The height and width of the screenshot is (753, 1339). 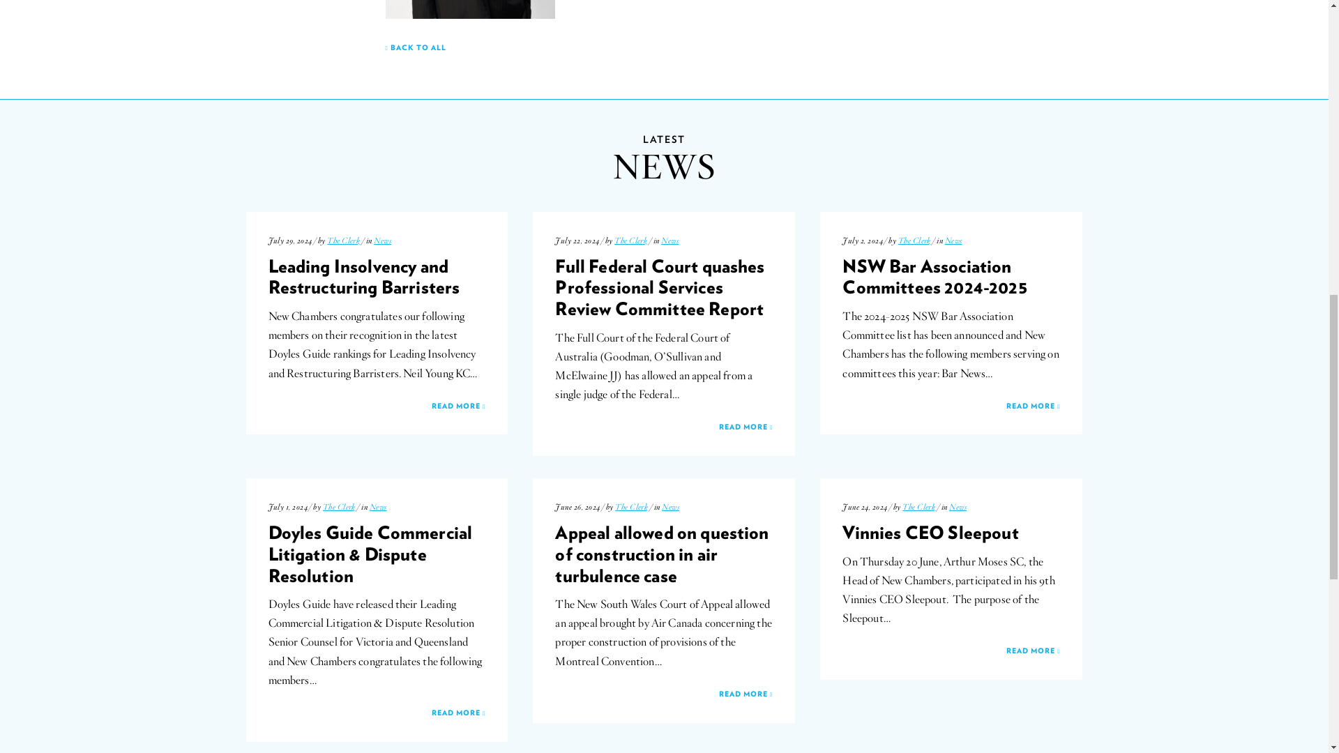 I want to click on The Clerk, so click(x=630, y=241).